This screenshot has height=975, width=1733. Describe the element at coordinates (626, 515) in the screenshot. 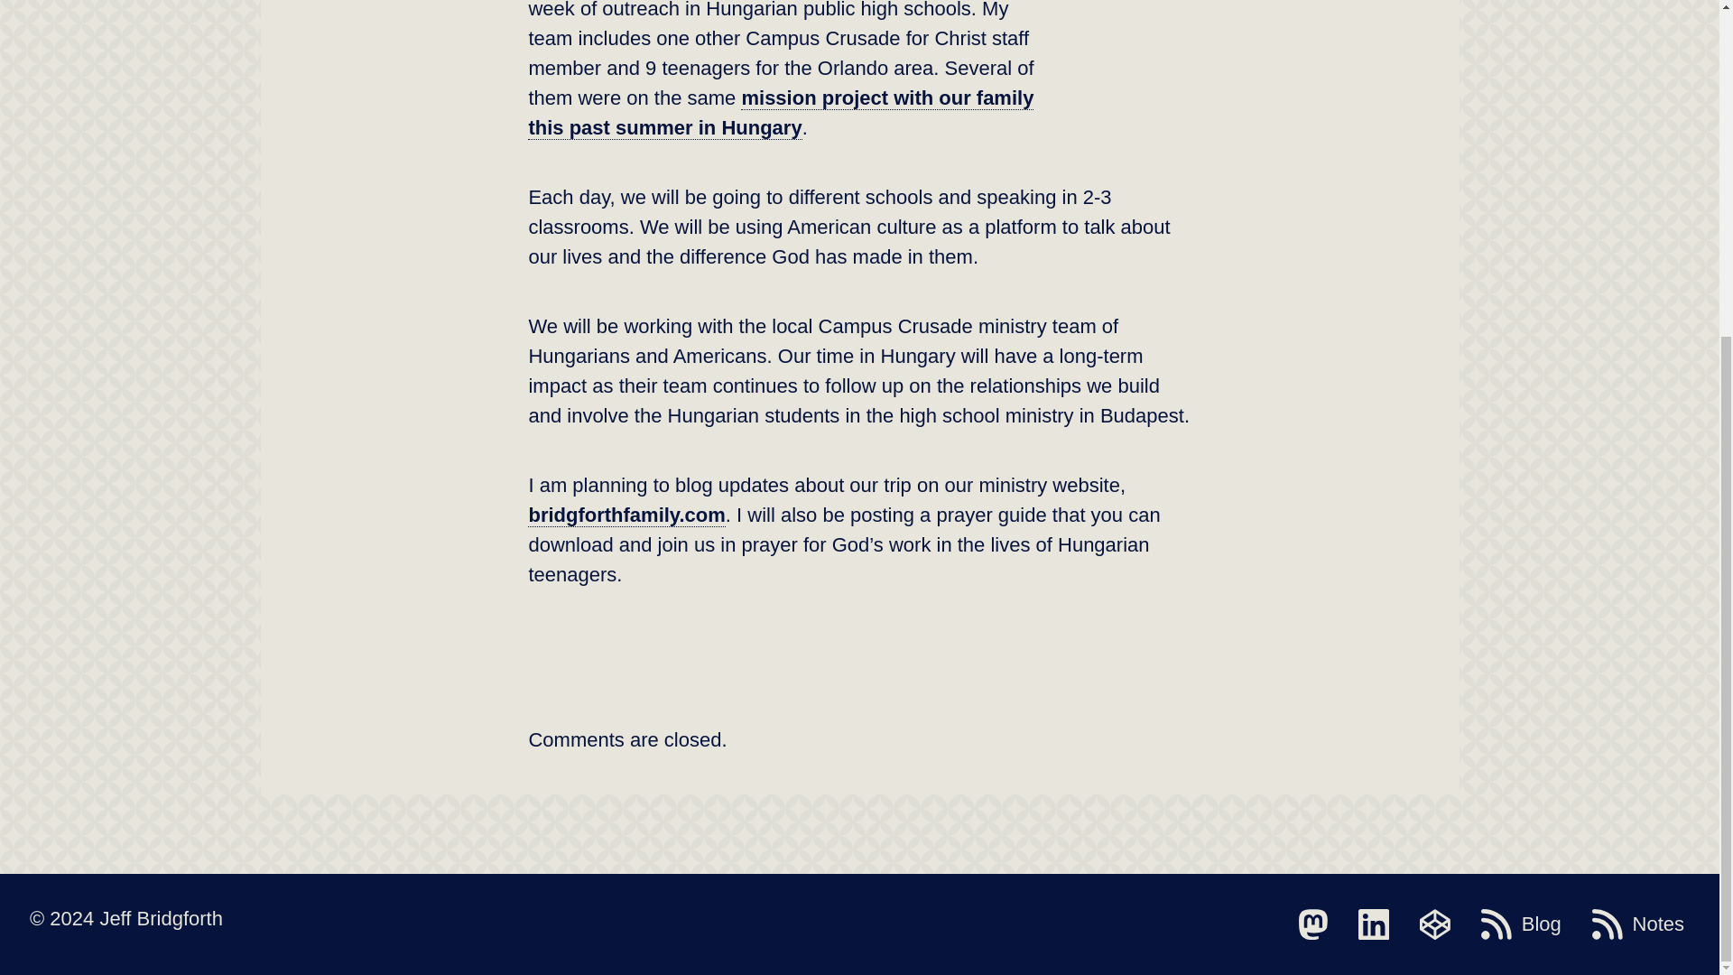

I see `bridgforthfamily.com` at that location.